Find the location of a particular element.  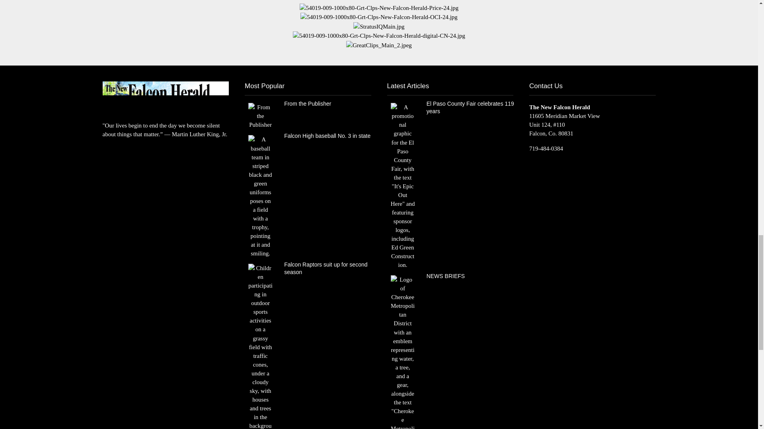

NEWS BRIEFS is located at coordinates (403, 380).